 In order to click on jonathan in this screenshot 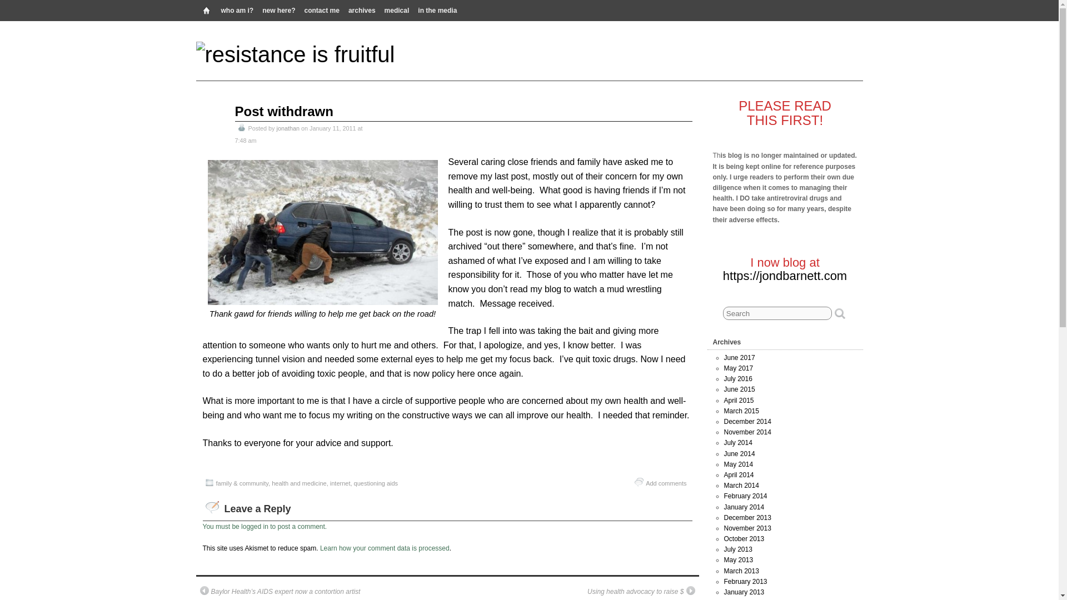, I will do `click(288, 128)`.